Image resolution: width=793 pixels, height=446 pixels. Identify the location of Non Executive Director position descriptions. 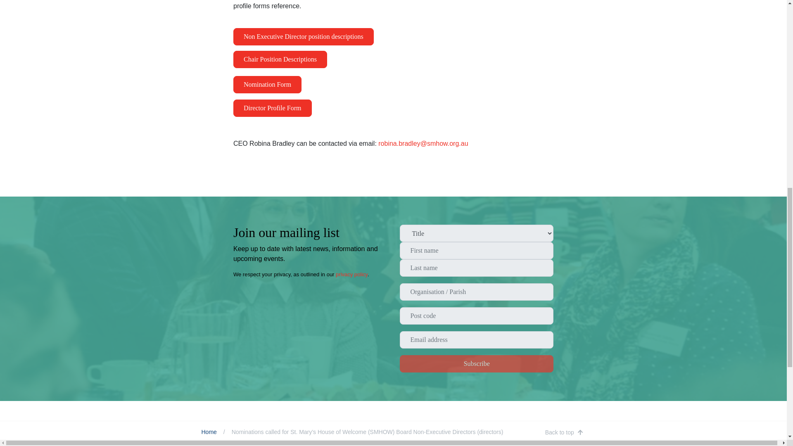
(303, 37).